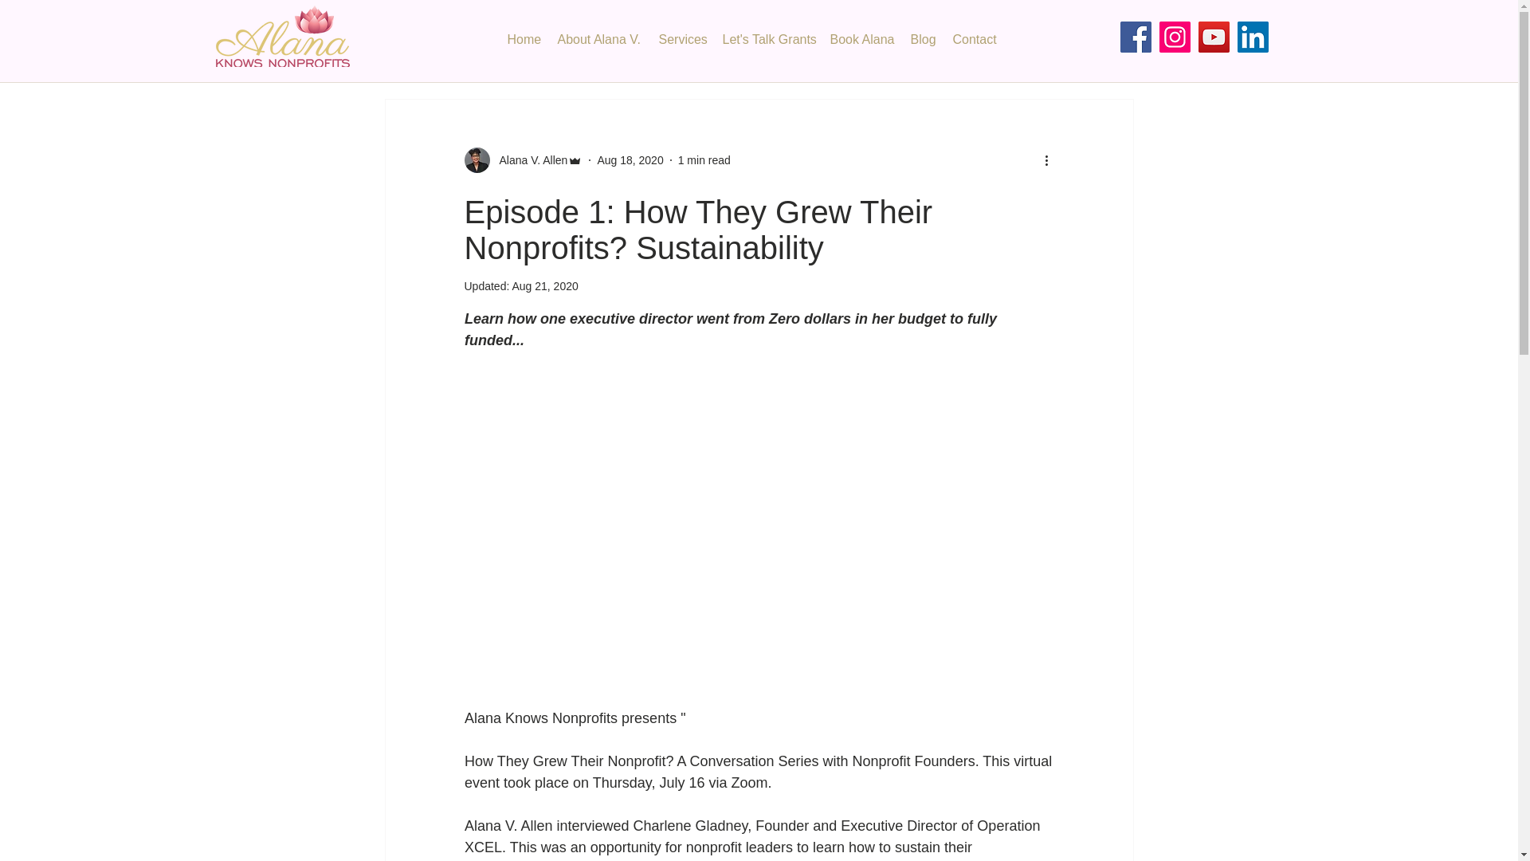  Describe the element at coordinates (774, 39) in the screenshot. I see `Let's Talk Grants` at that location.